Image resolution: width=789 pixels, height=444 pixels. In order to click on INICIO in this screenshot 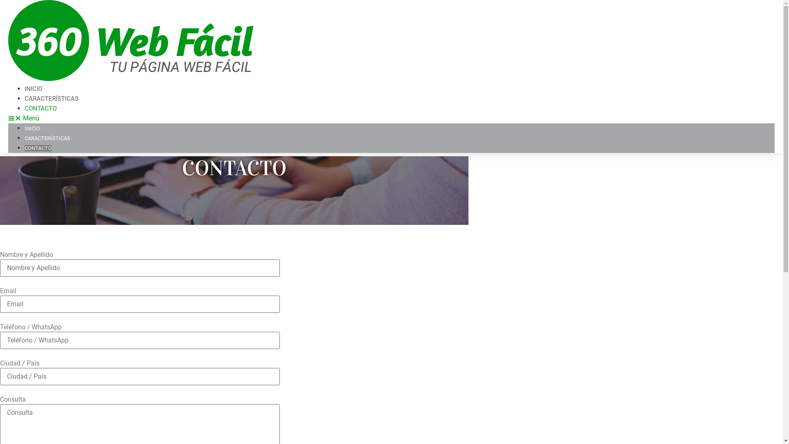, I will do `click(32, 128)`.